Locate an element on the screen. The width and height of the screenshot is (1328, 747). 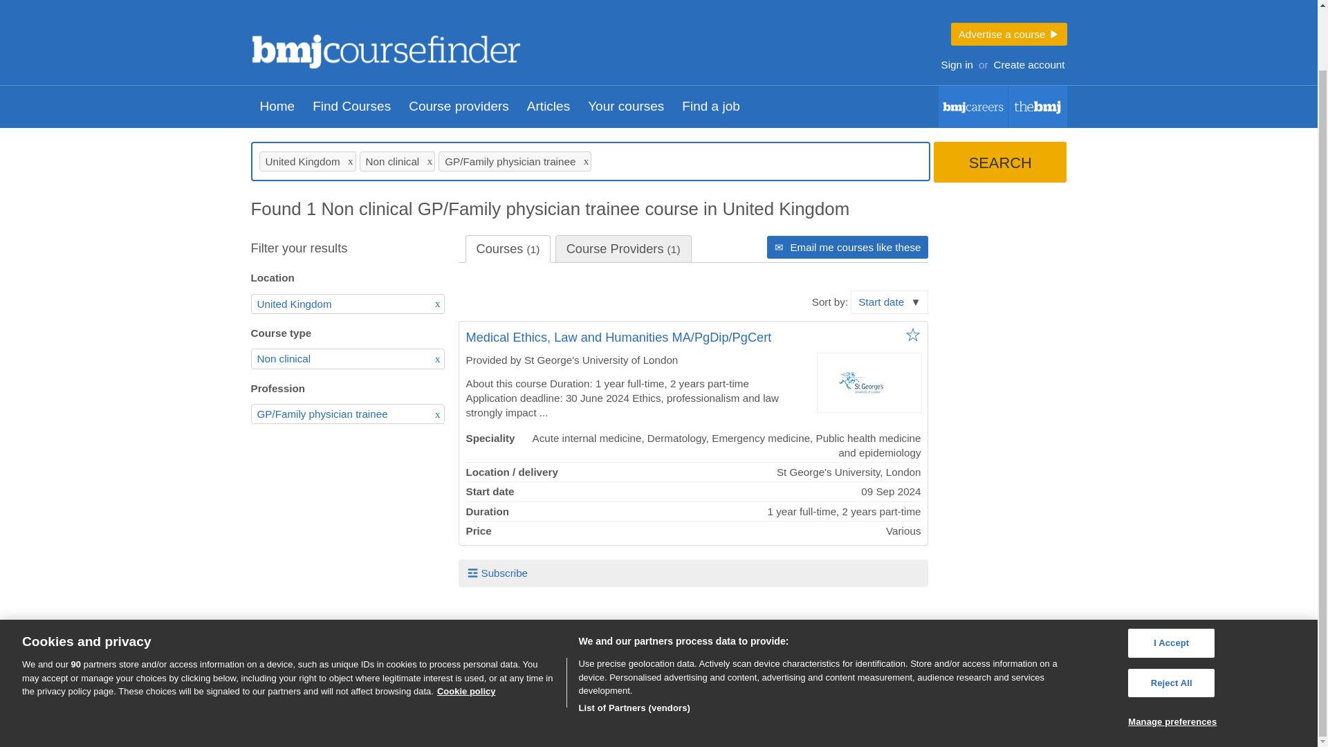
Email me courses like these is located at coordinates (848, 247).